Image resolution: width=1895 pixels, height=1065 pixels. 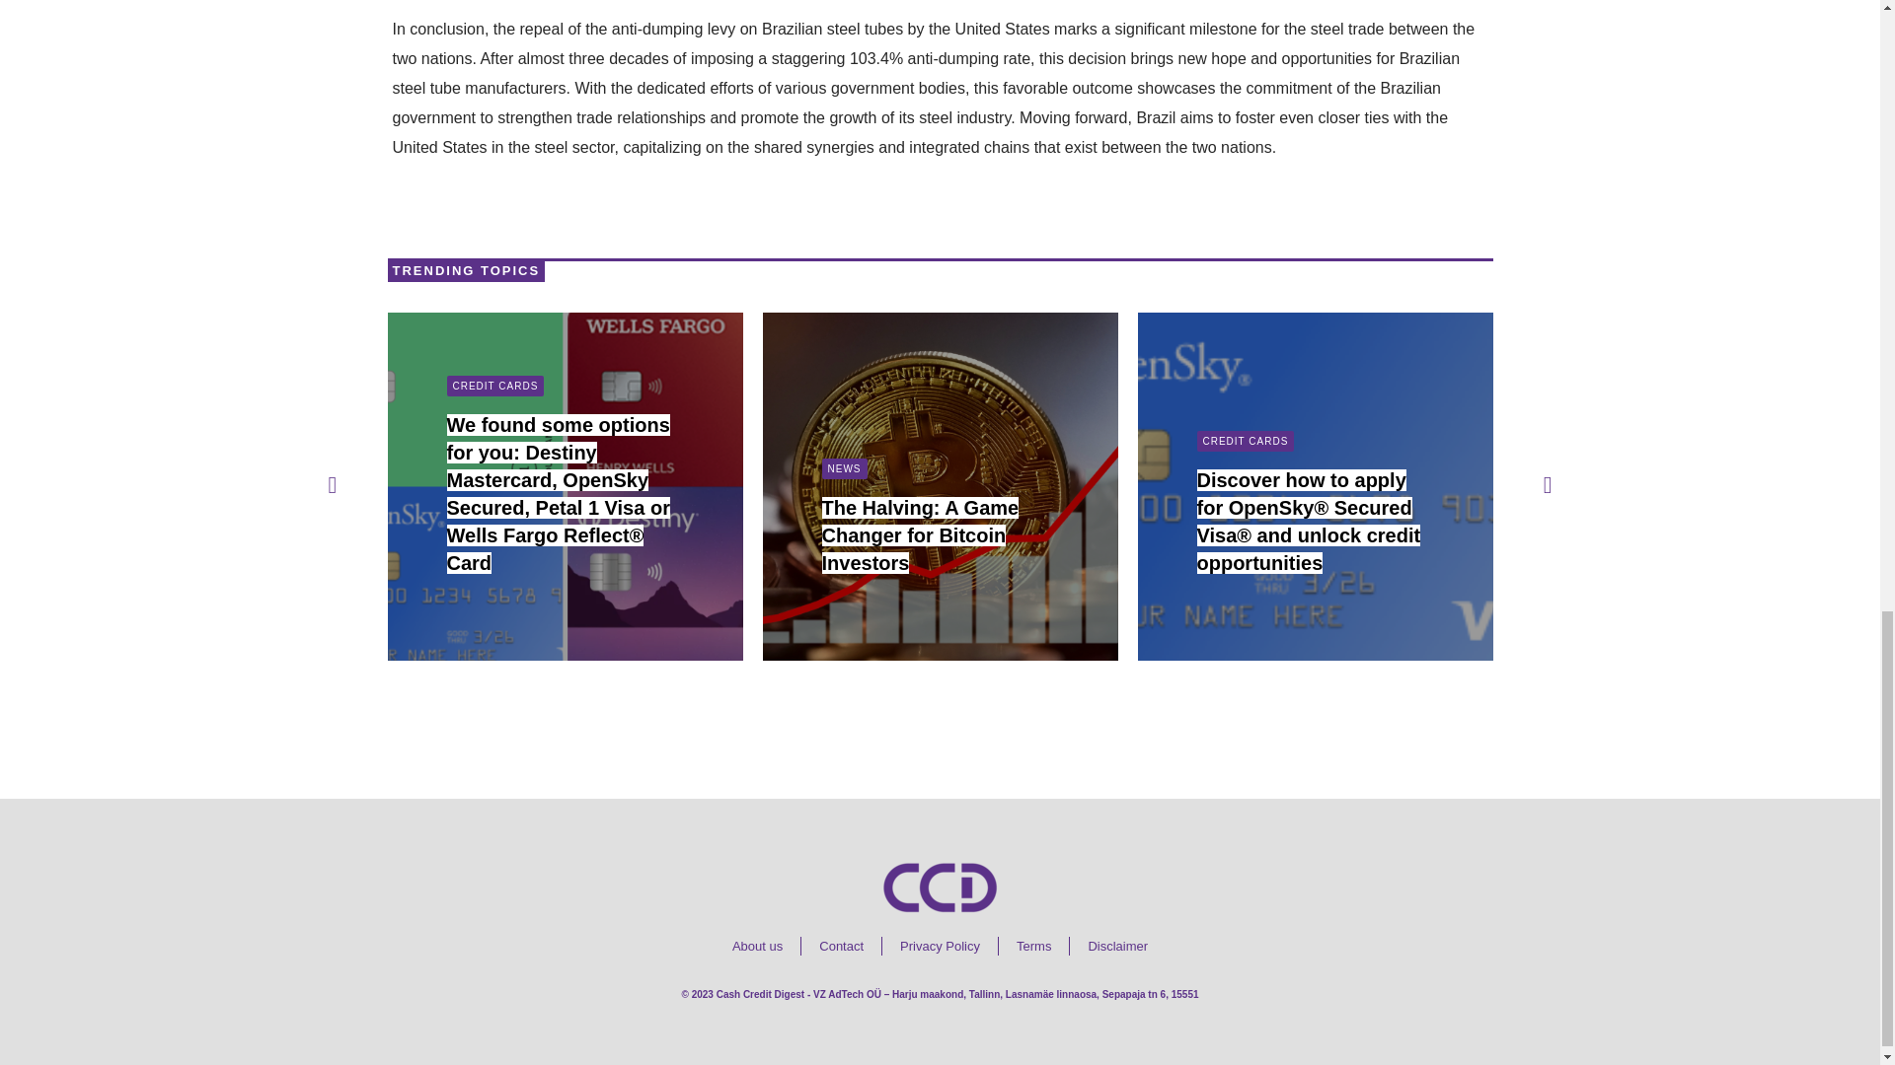 I want to click on CREDIT CARDS, so click(x=494, y=386).